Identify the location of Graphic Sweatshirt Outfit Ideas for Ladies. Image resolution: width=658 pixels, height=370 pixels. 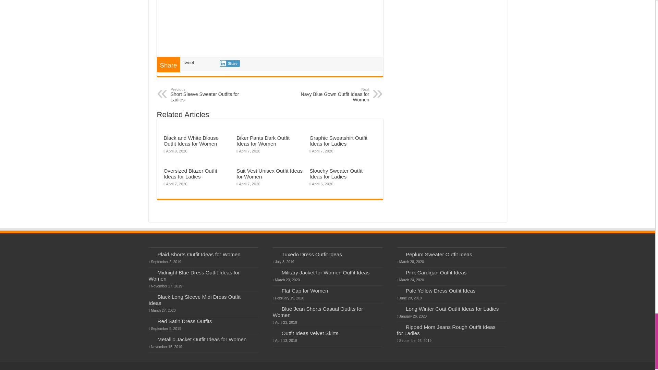
(338, 140).